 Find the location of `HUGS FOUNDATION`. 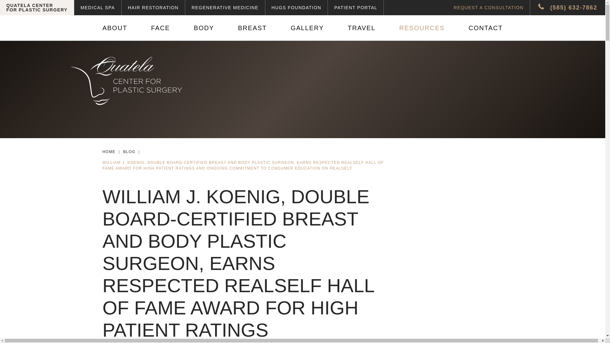

HUGS FOUNDATION is located at coordinates (129, 151).